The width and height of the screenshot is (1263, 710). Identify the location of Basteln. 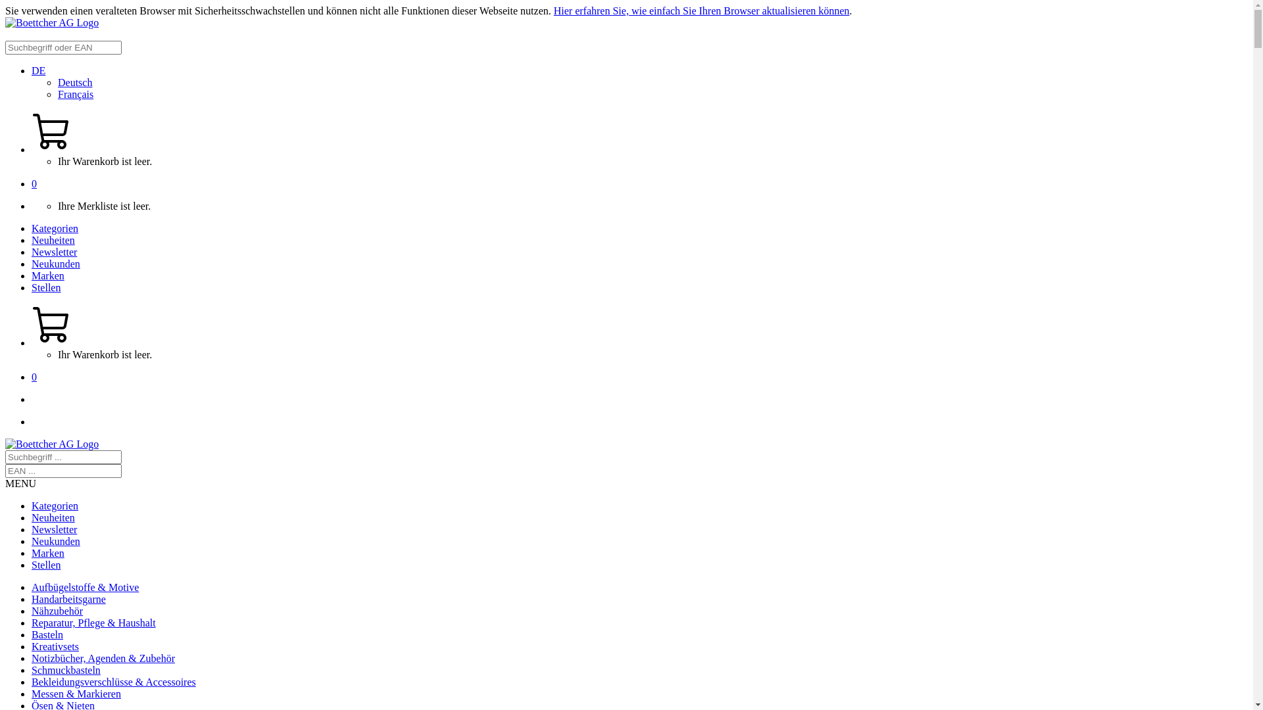
(47, 635).